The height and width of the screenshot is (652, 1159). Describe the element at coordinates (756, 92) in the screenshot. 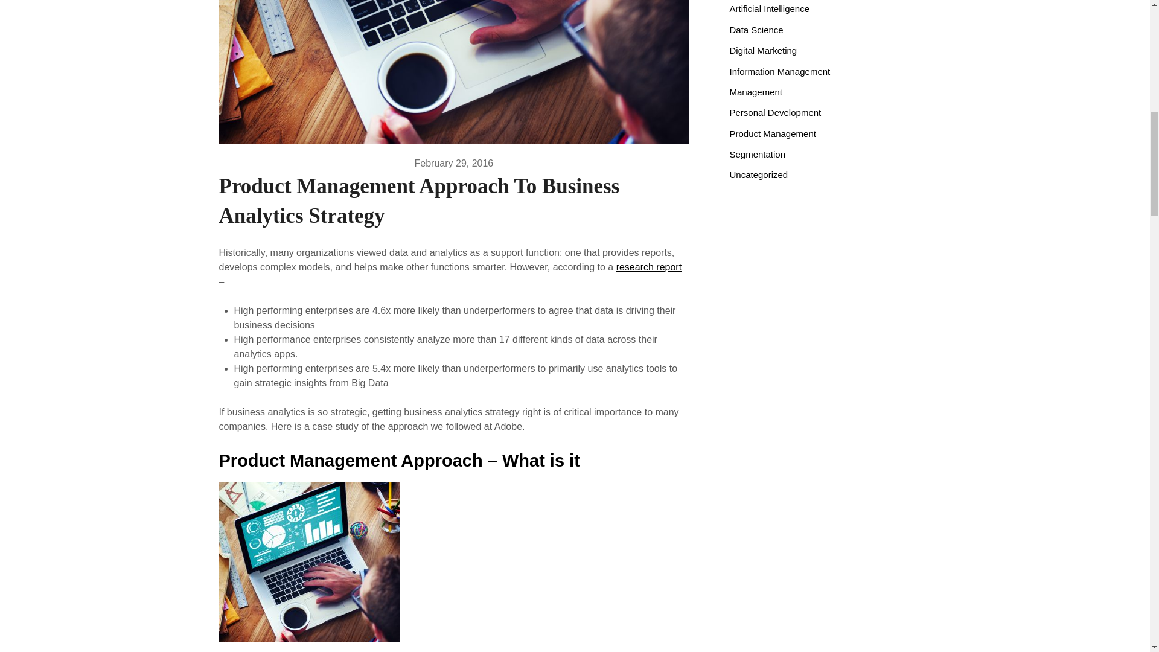

I see `Management` at that location.